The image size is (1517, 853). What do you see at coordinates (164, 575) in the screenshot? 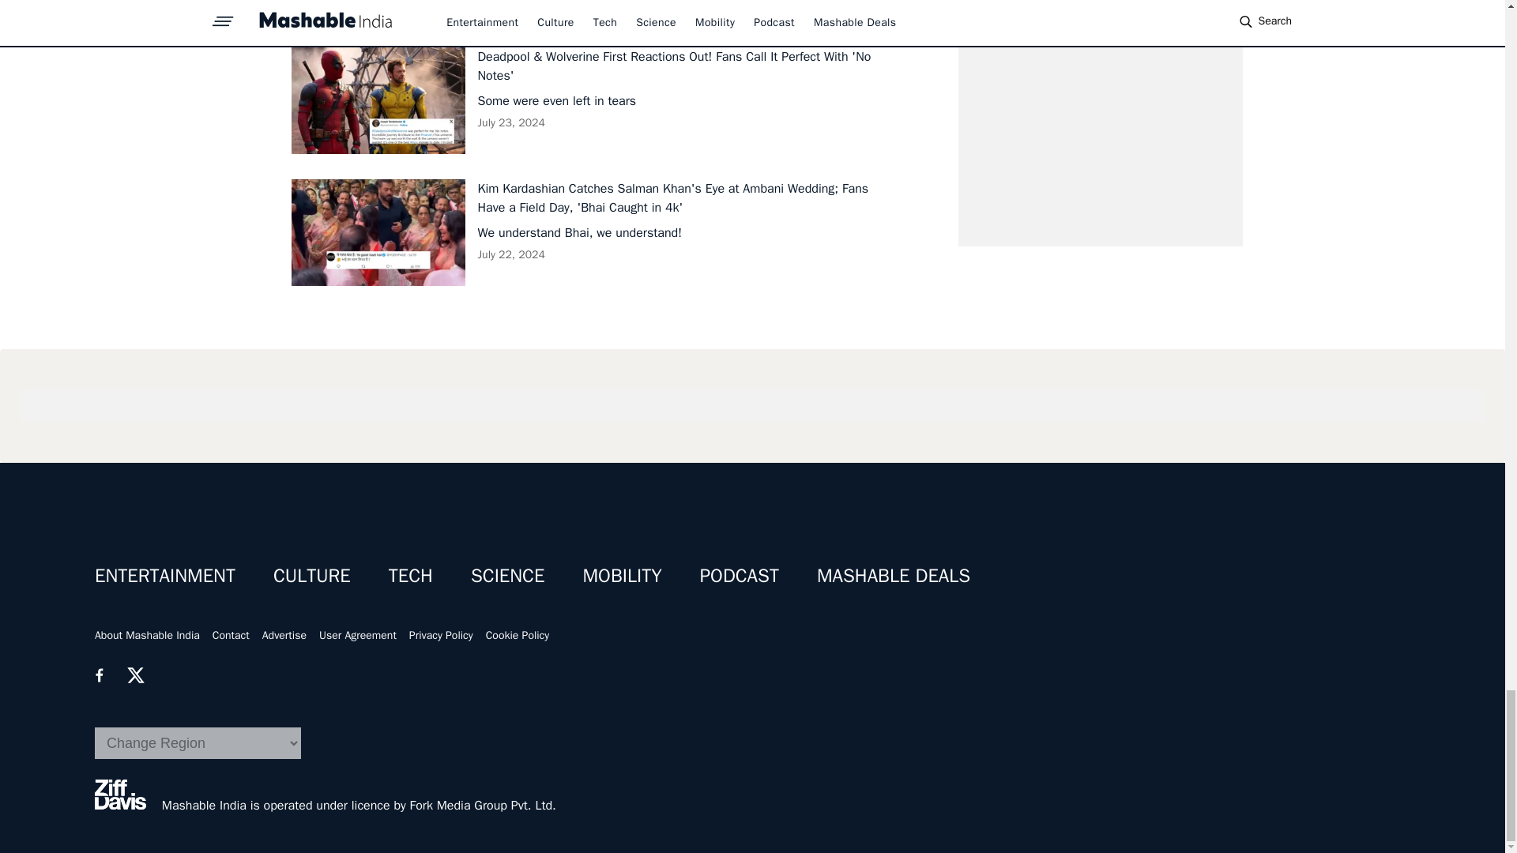
I see `ENTERTAINMENT` at bounding box center [164, 575].